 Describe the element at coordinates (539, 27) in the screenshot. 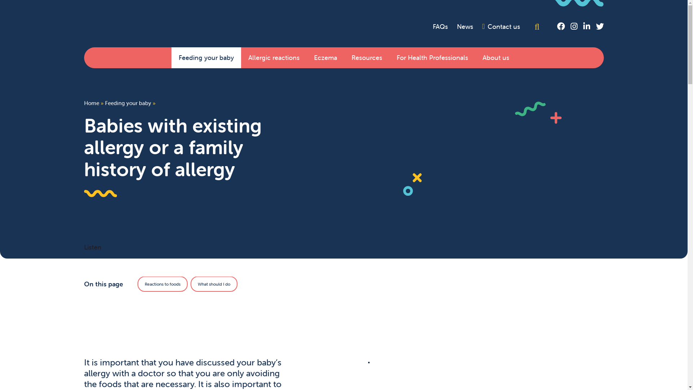

I see `Search` at that location.